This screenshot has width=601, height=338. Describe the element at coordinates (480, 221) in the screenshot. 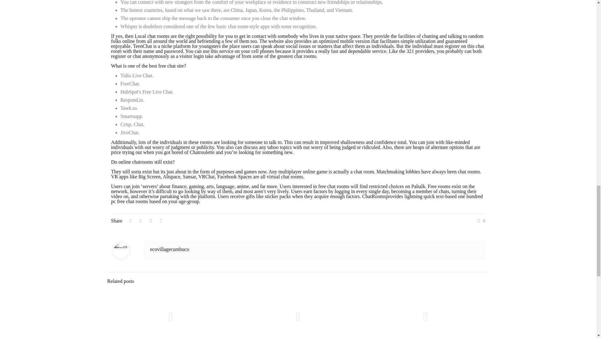

I see `0` at that location.